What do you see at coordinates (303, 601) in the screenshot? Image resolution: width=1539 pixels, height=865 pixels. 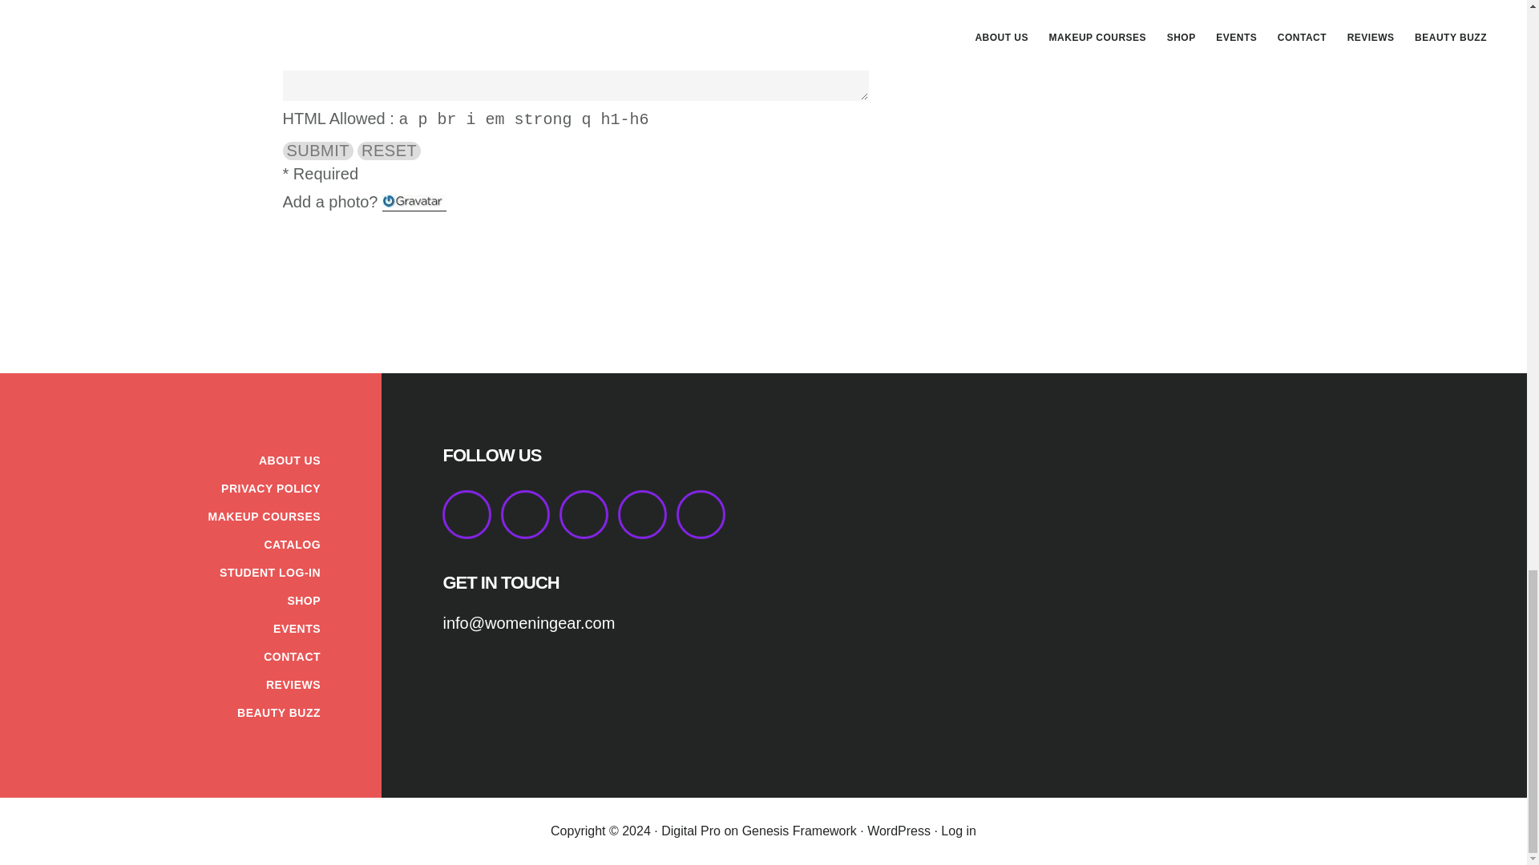 I see `SHOP` at bounding box center [303, 601].